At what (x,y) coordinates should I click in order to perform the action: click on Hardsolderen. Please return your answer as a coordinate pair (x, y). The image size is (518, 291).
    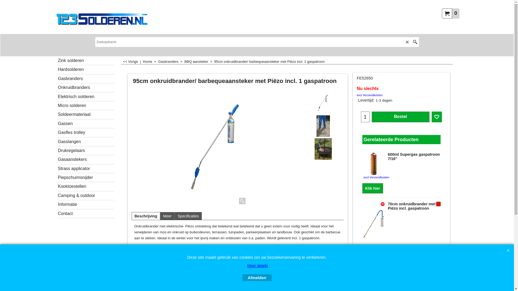
    Looking at the image, I should click on (86, 70).